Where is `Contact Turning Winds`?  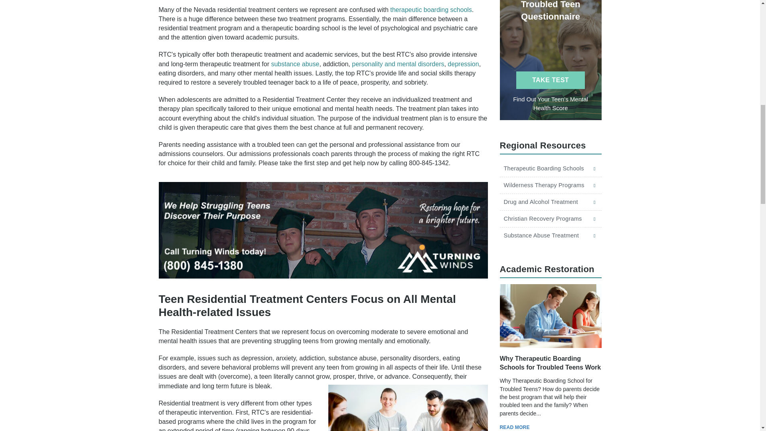 Contact Turning Winds is located at coordinates (323, 230).